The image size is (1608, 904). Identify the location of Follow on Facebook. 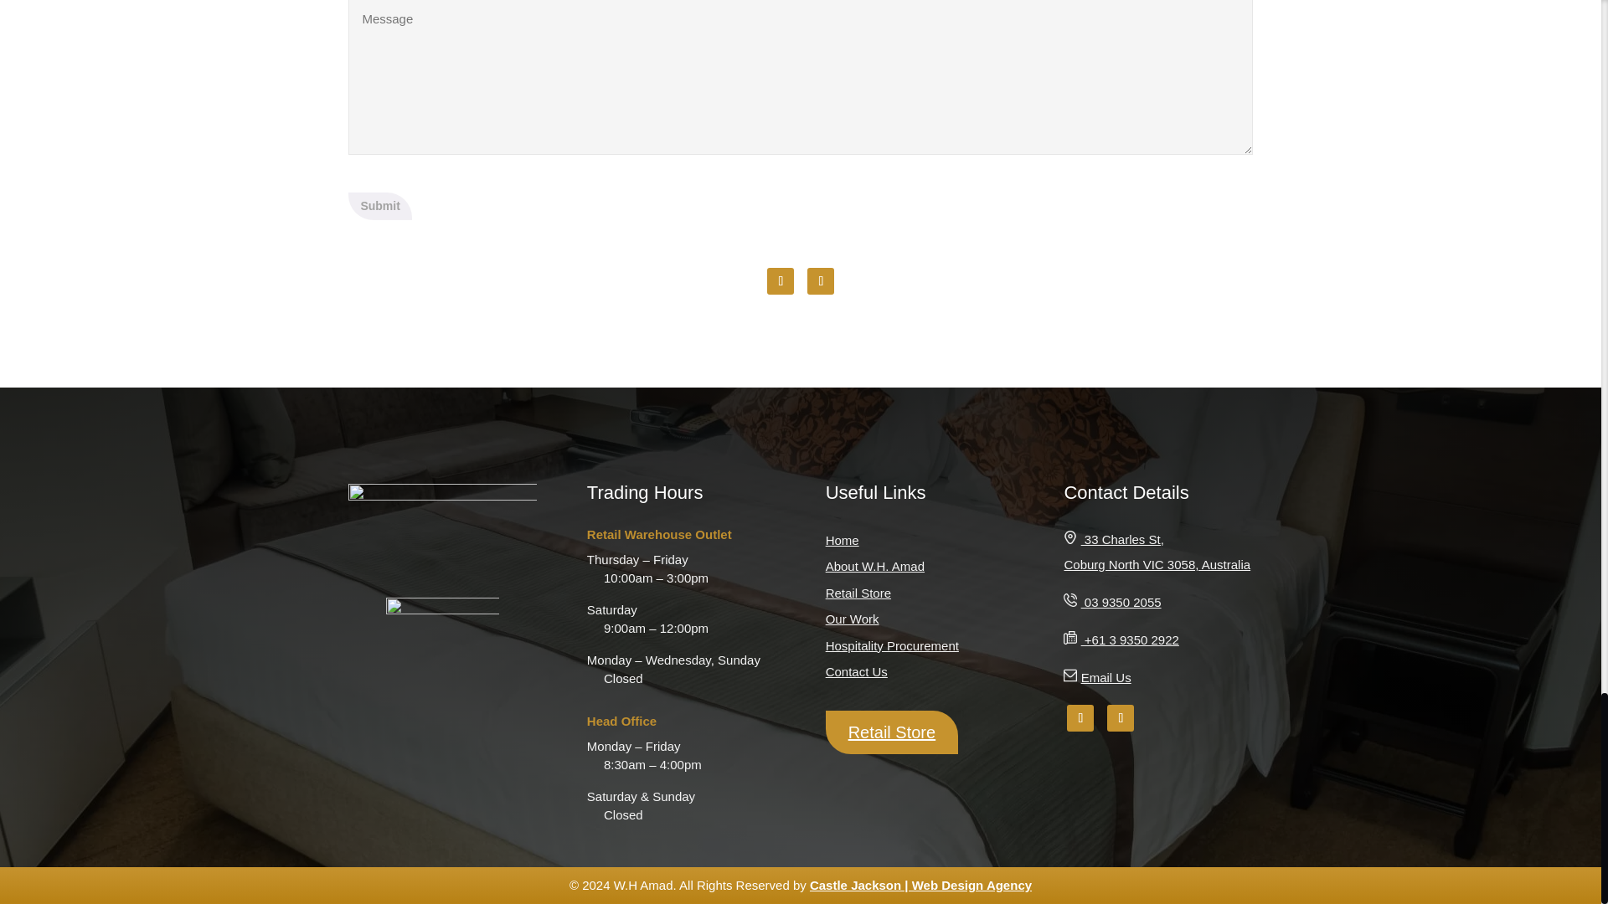
(1080, 718).